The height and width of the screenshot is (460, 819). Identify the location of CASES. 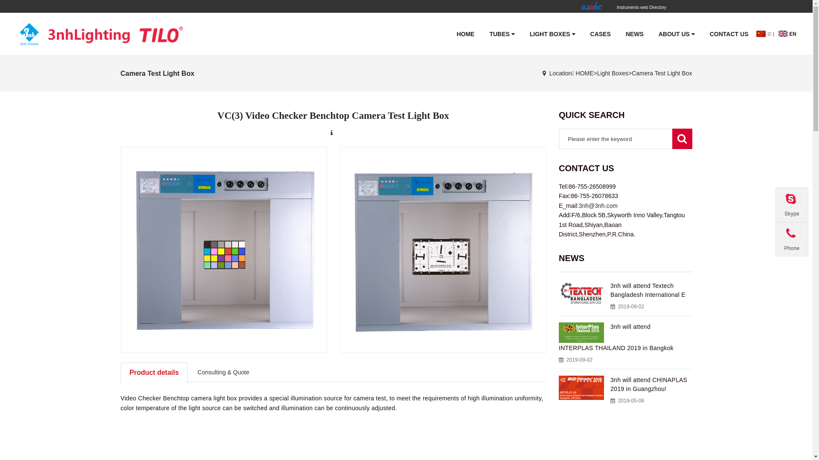
(601, 34).